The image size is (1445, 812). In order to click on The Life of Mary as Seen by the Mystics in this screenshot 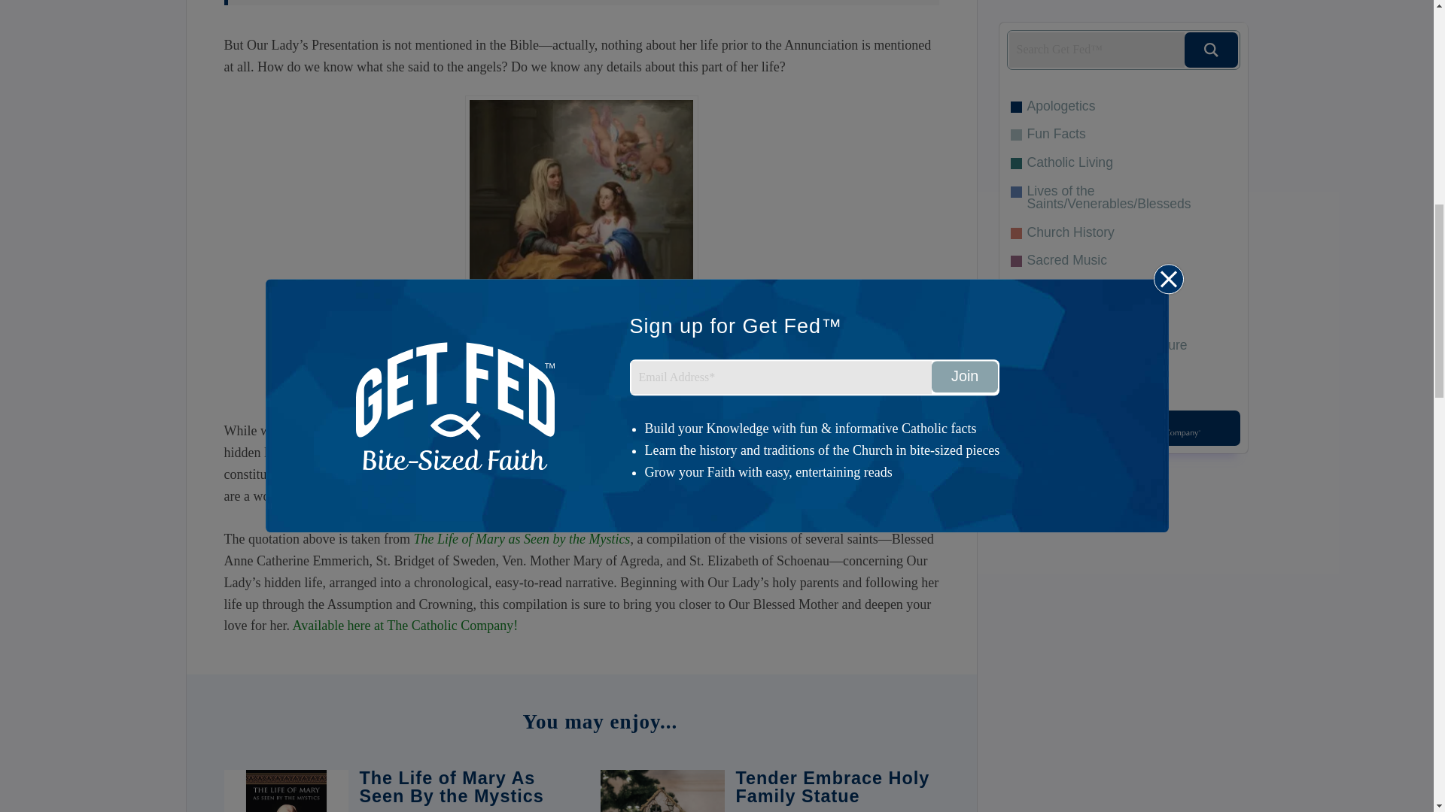, I will do `click(522, 538)`.